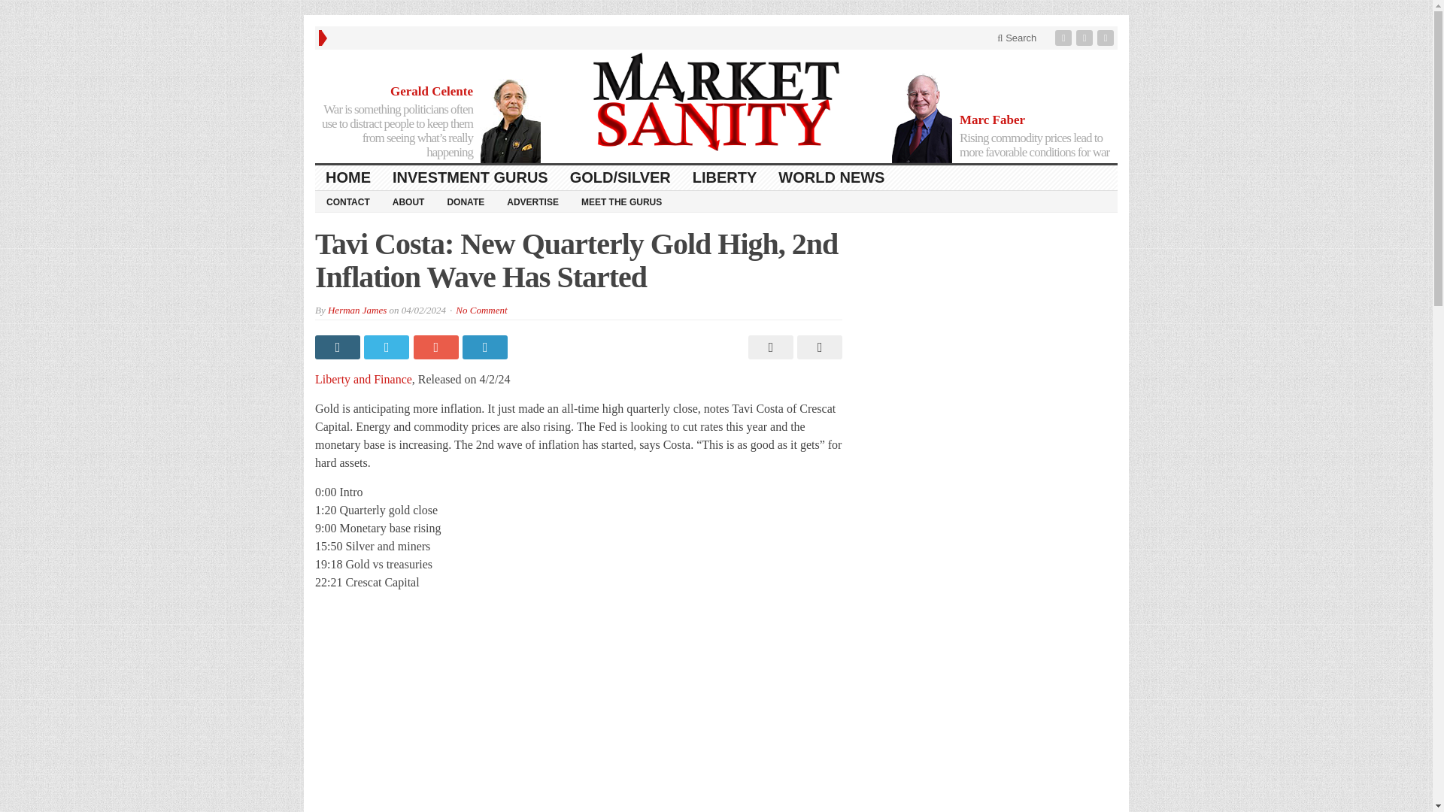 The height and width of the screenshot is (812, 1444). Describe the element at coordinates (1107, 38) in the screenshot. I see `Site feed` at that location.